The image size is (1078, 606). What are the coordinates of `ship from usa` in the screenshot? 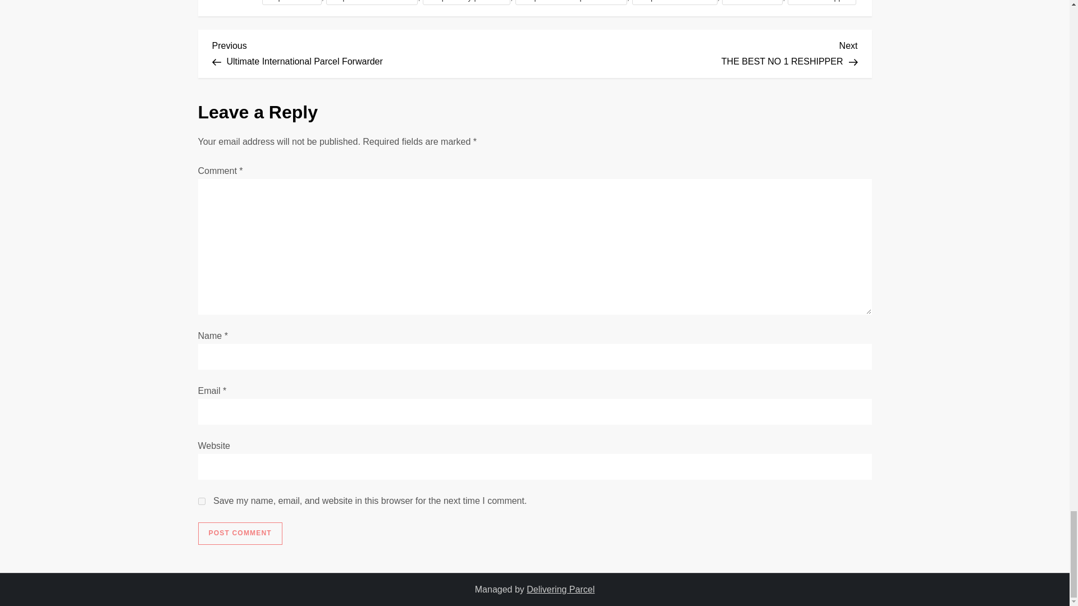 It's located at (675, 2).